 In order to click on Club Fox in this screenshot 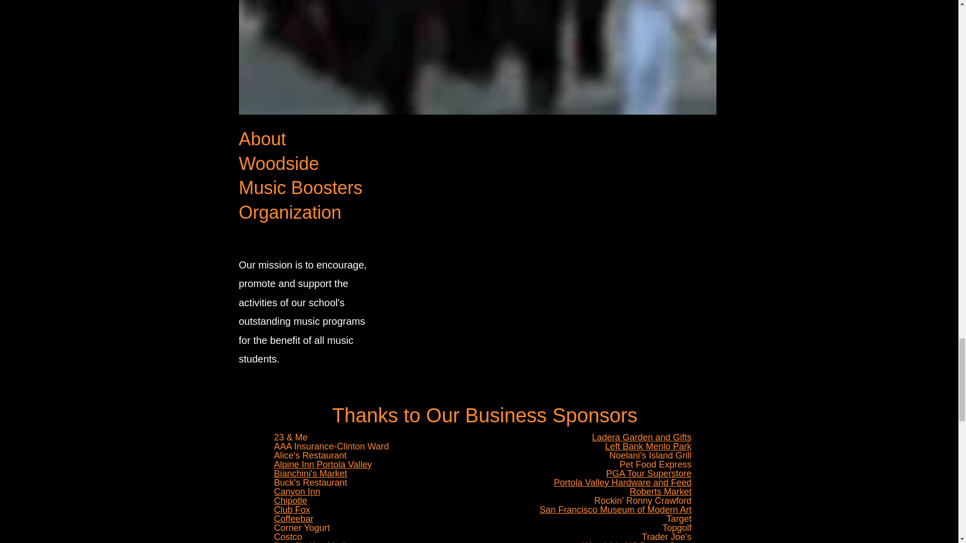, I will do `click(292, 510)`.